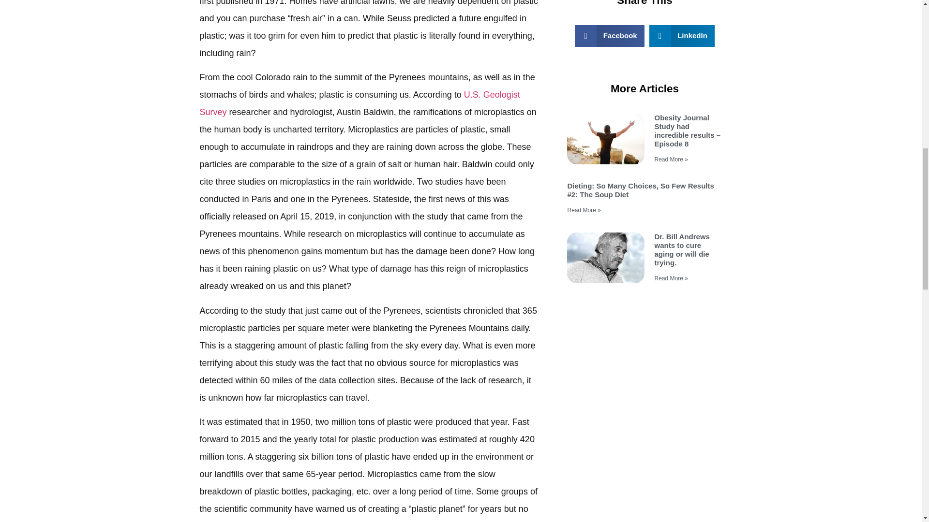 The width and height of the screenshot is (929, 522). Describe the element at coordinates (681, 249) in the screenshot. I see `Dr. Bill Andrews wants to cure aging or will die trying.` at that location.